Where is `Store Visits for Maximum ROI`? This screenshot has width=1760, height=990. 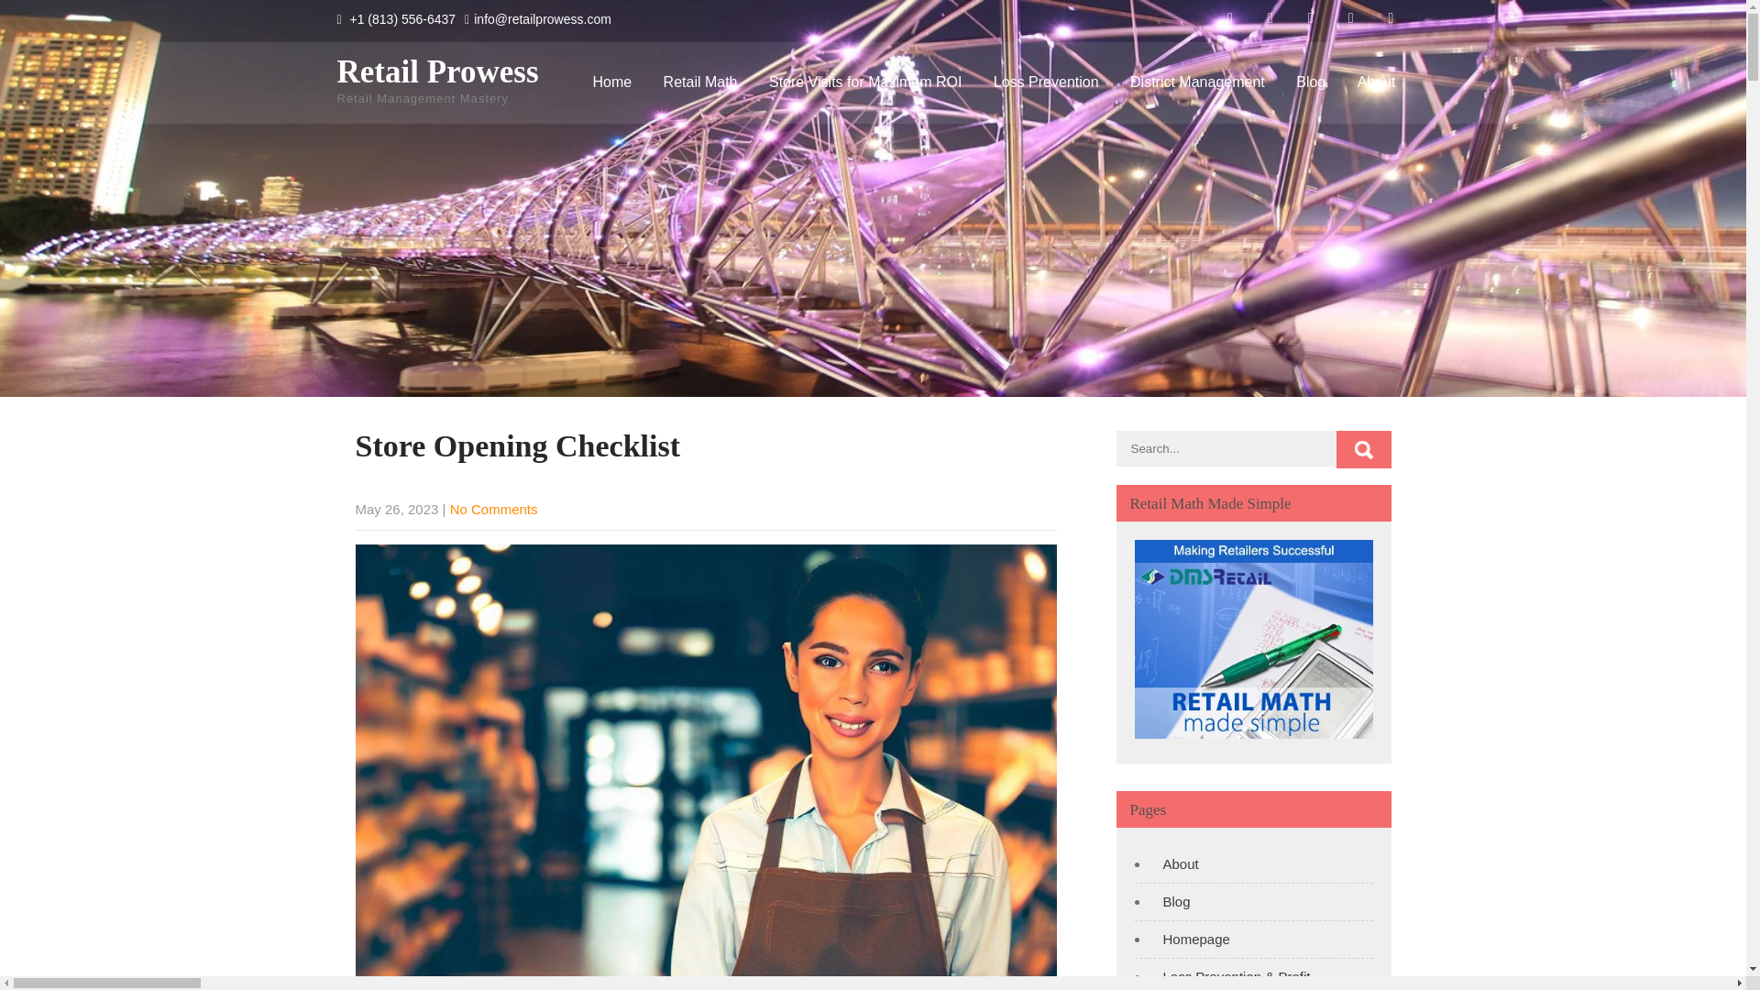 Store Visits for Maximum ROI is located at coordinates (864, 82).